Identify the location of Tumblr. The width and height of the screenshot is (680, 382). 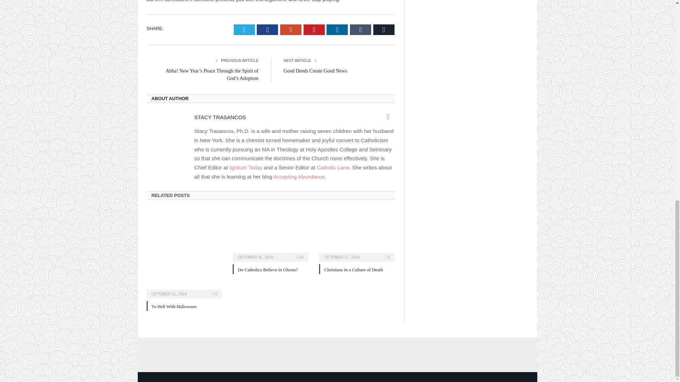
(361, 30).